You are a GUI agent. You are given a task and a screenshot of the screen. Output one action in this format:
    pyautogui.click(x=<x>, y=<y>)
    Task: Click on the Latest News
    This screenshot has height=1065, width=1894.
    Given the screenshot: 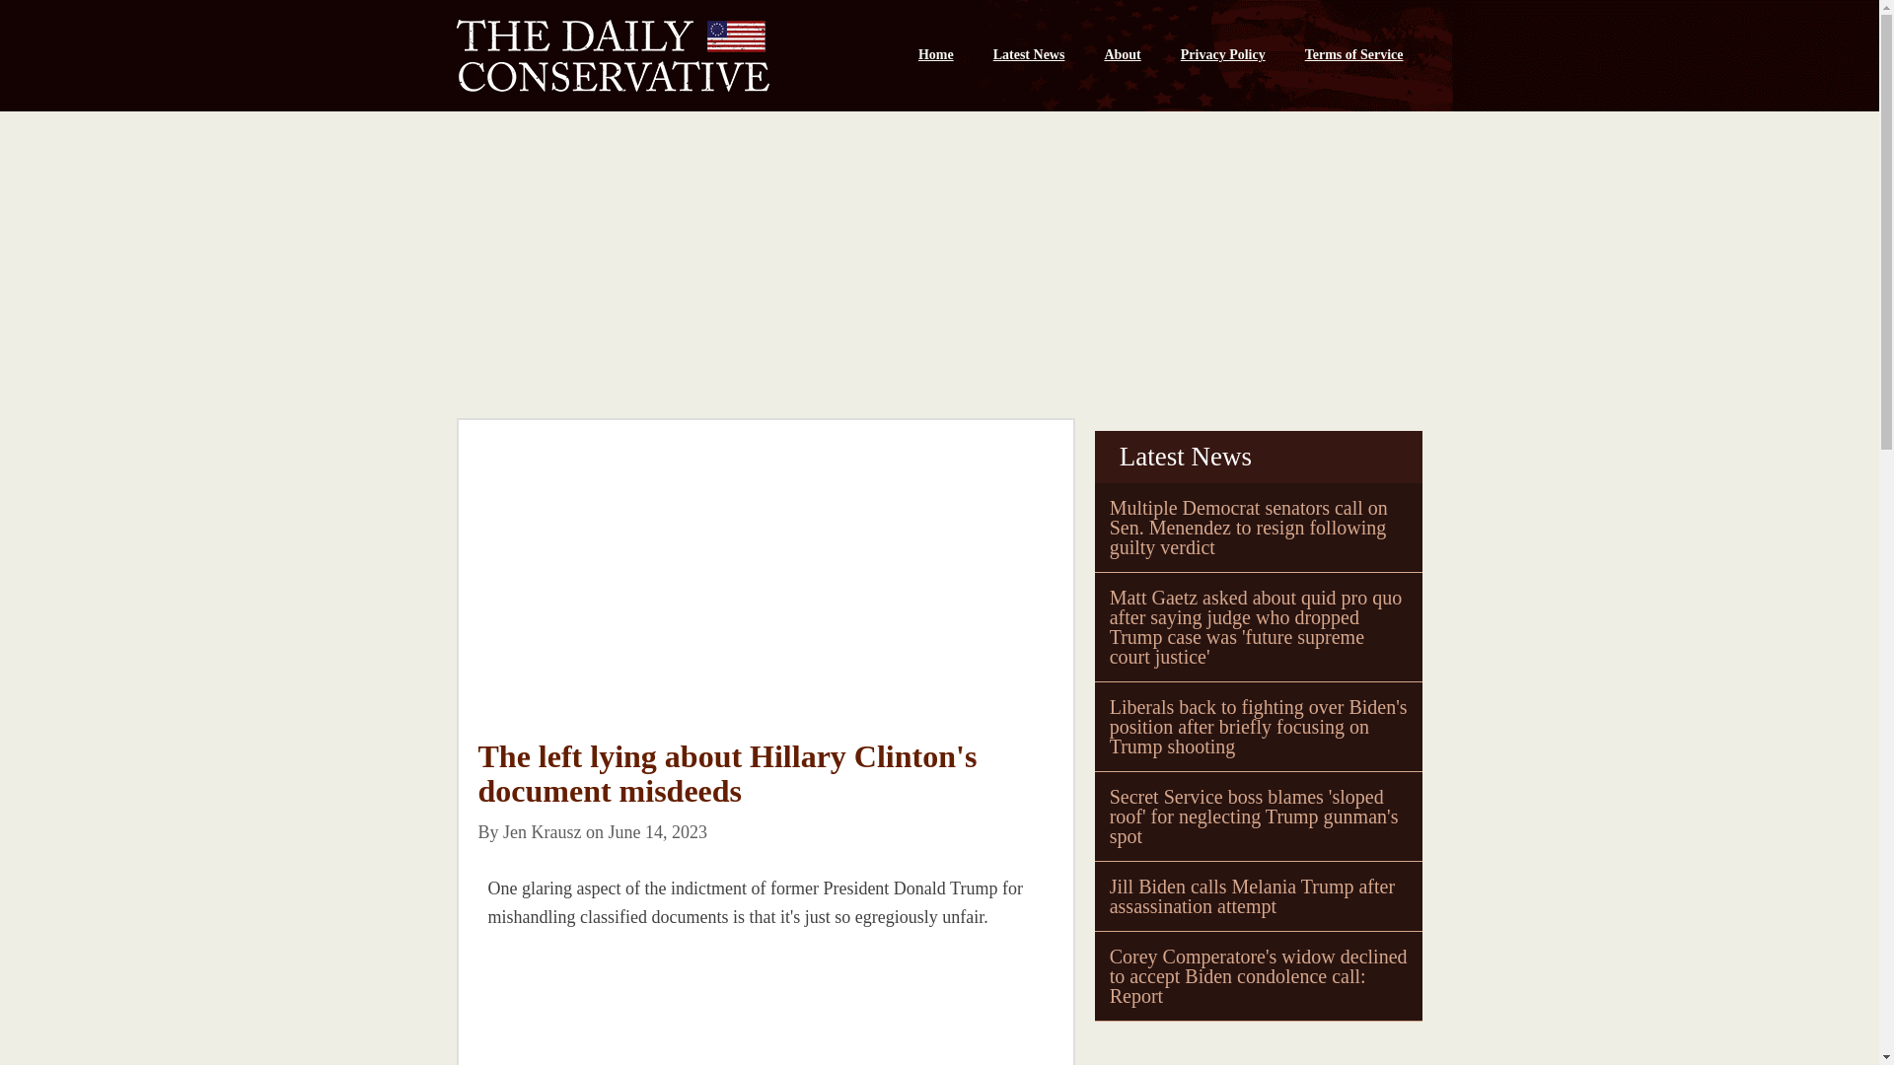 What is the action you would take?
    pyautogui.click(x=1029, y=55)
    